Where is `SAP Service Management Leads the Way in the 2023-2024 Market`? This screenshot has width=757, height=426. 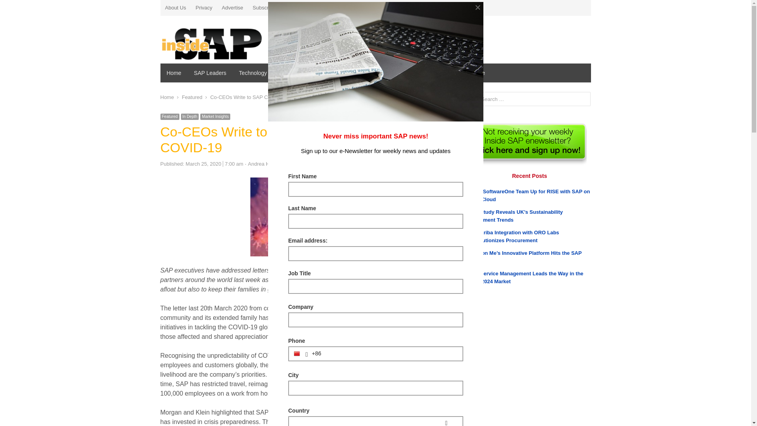 SAP Service Management Leads the Way in the 2023-2024 Market is located at coordinates (526, 278).